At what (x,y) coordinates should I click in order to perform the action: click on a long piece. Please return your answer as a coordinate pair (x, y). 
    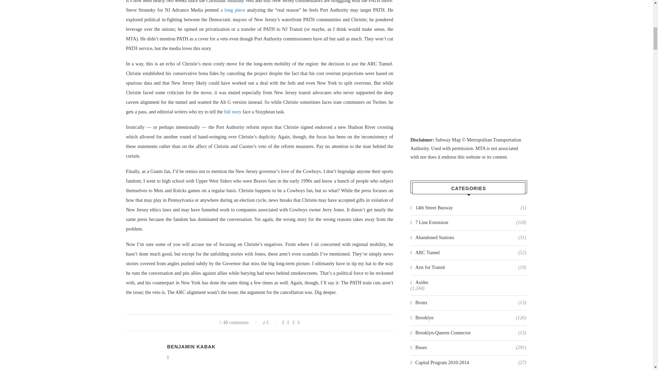
    Looking at the image, I should click on (232, 10).